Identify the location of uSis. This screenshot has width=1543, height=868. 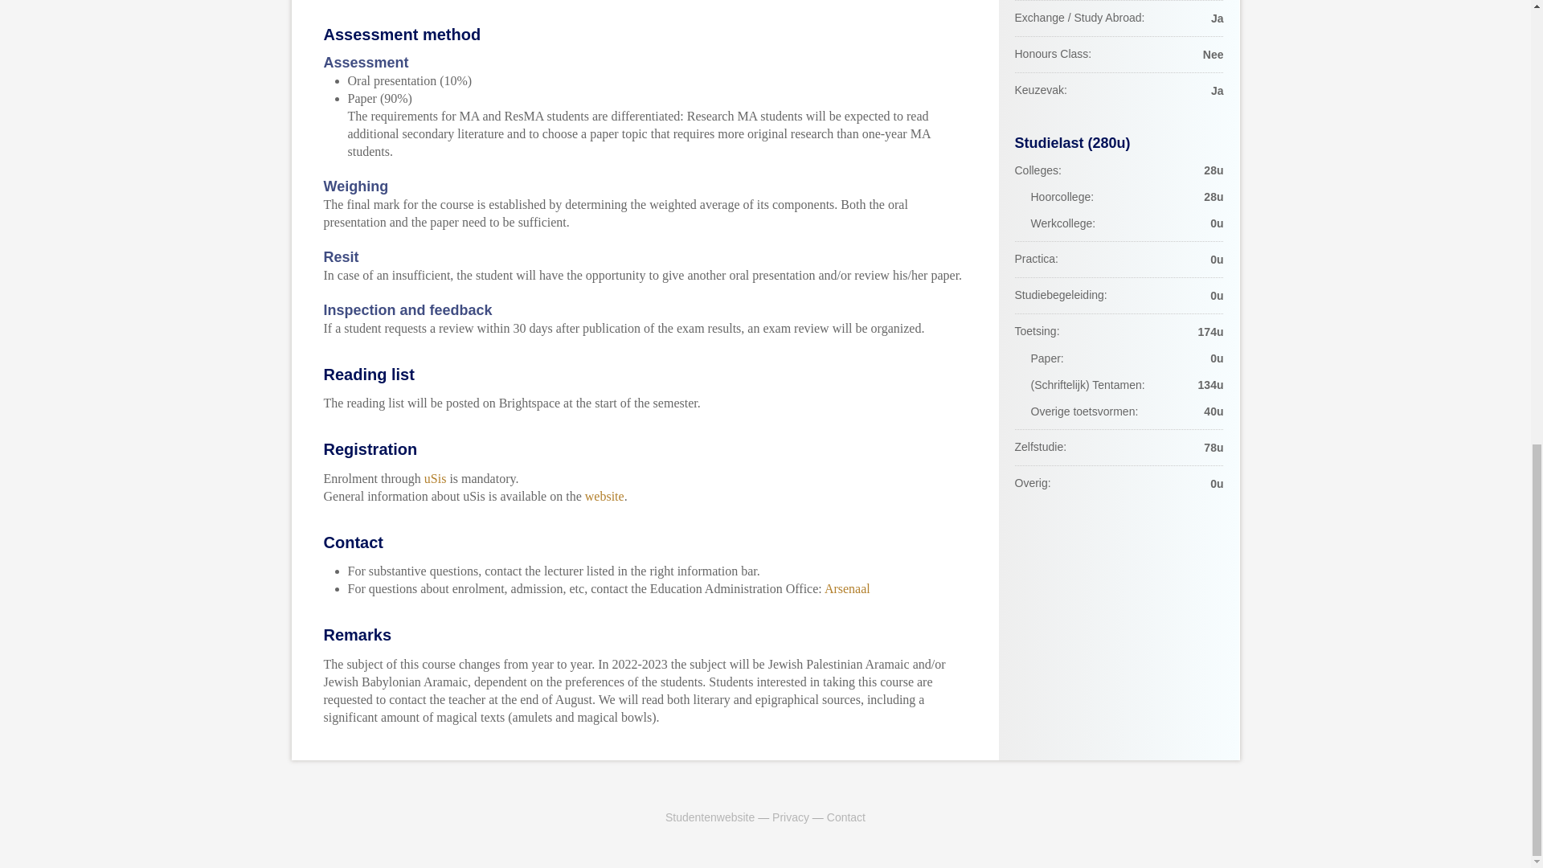
(436, 478).